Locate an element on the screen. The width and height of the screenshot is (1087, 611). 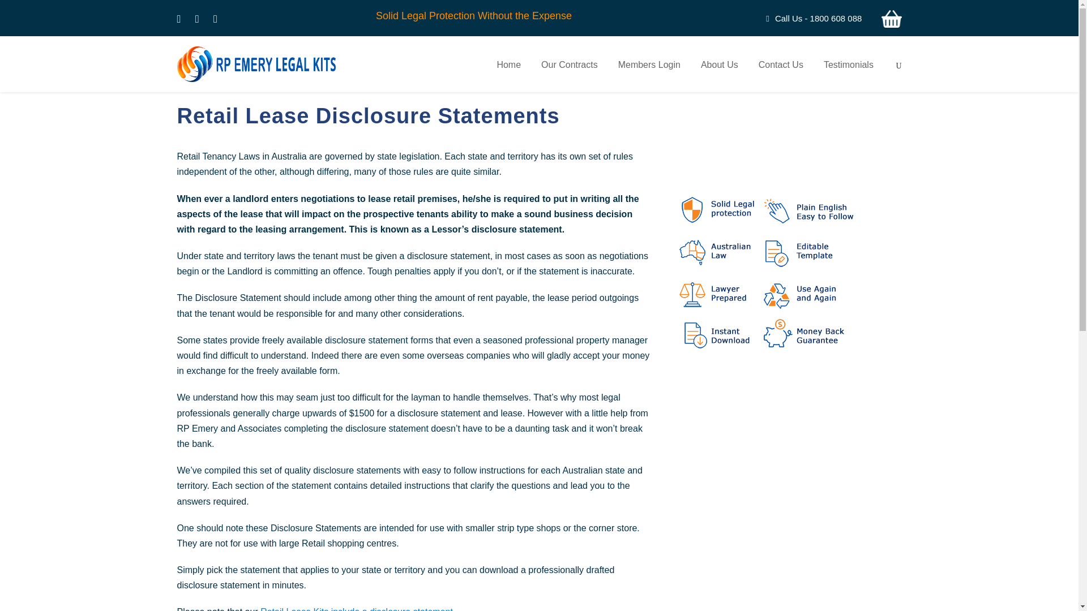
Retail Lease Kits include a disclosure statement is located at coordinates (357, 609).